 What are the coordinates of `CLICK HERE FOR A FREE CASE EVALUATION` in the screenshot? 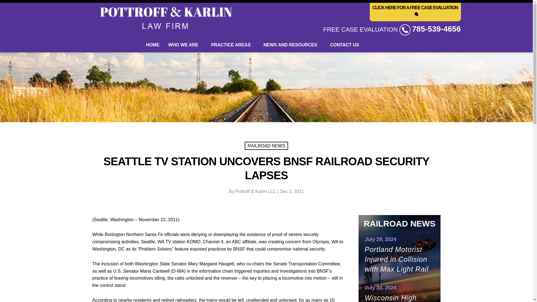 It's located at (415, 12).